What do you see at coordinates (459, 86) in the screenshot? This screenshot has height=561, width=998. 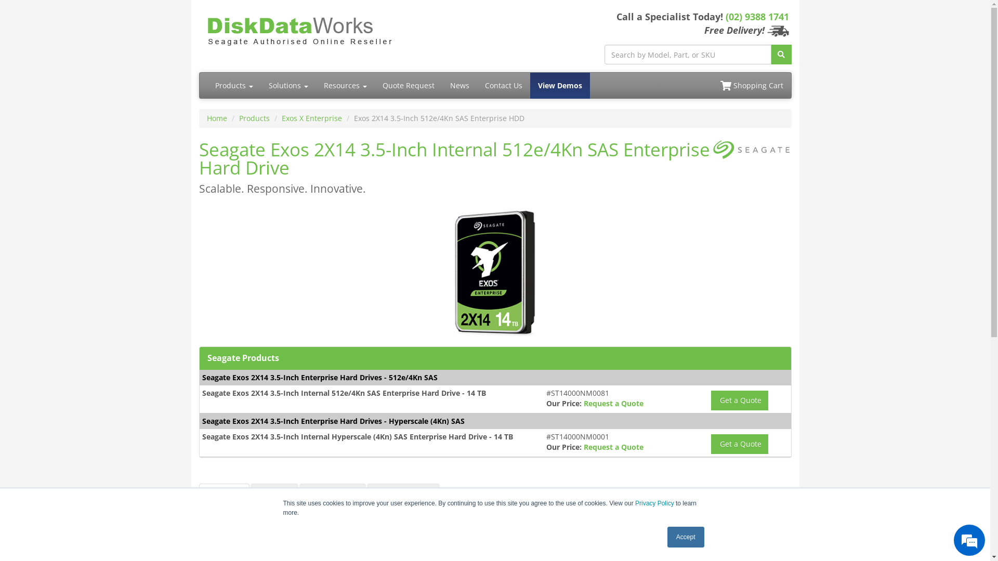 I see `News` at bounding box center [459, 86].